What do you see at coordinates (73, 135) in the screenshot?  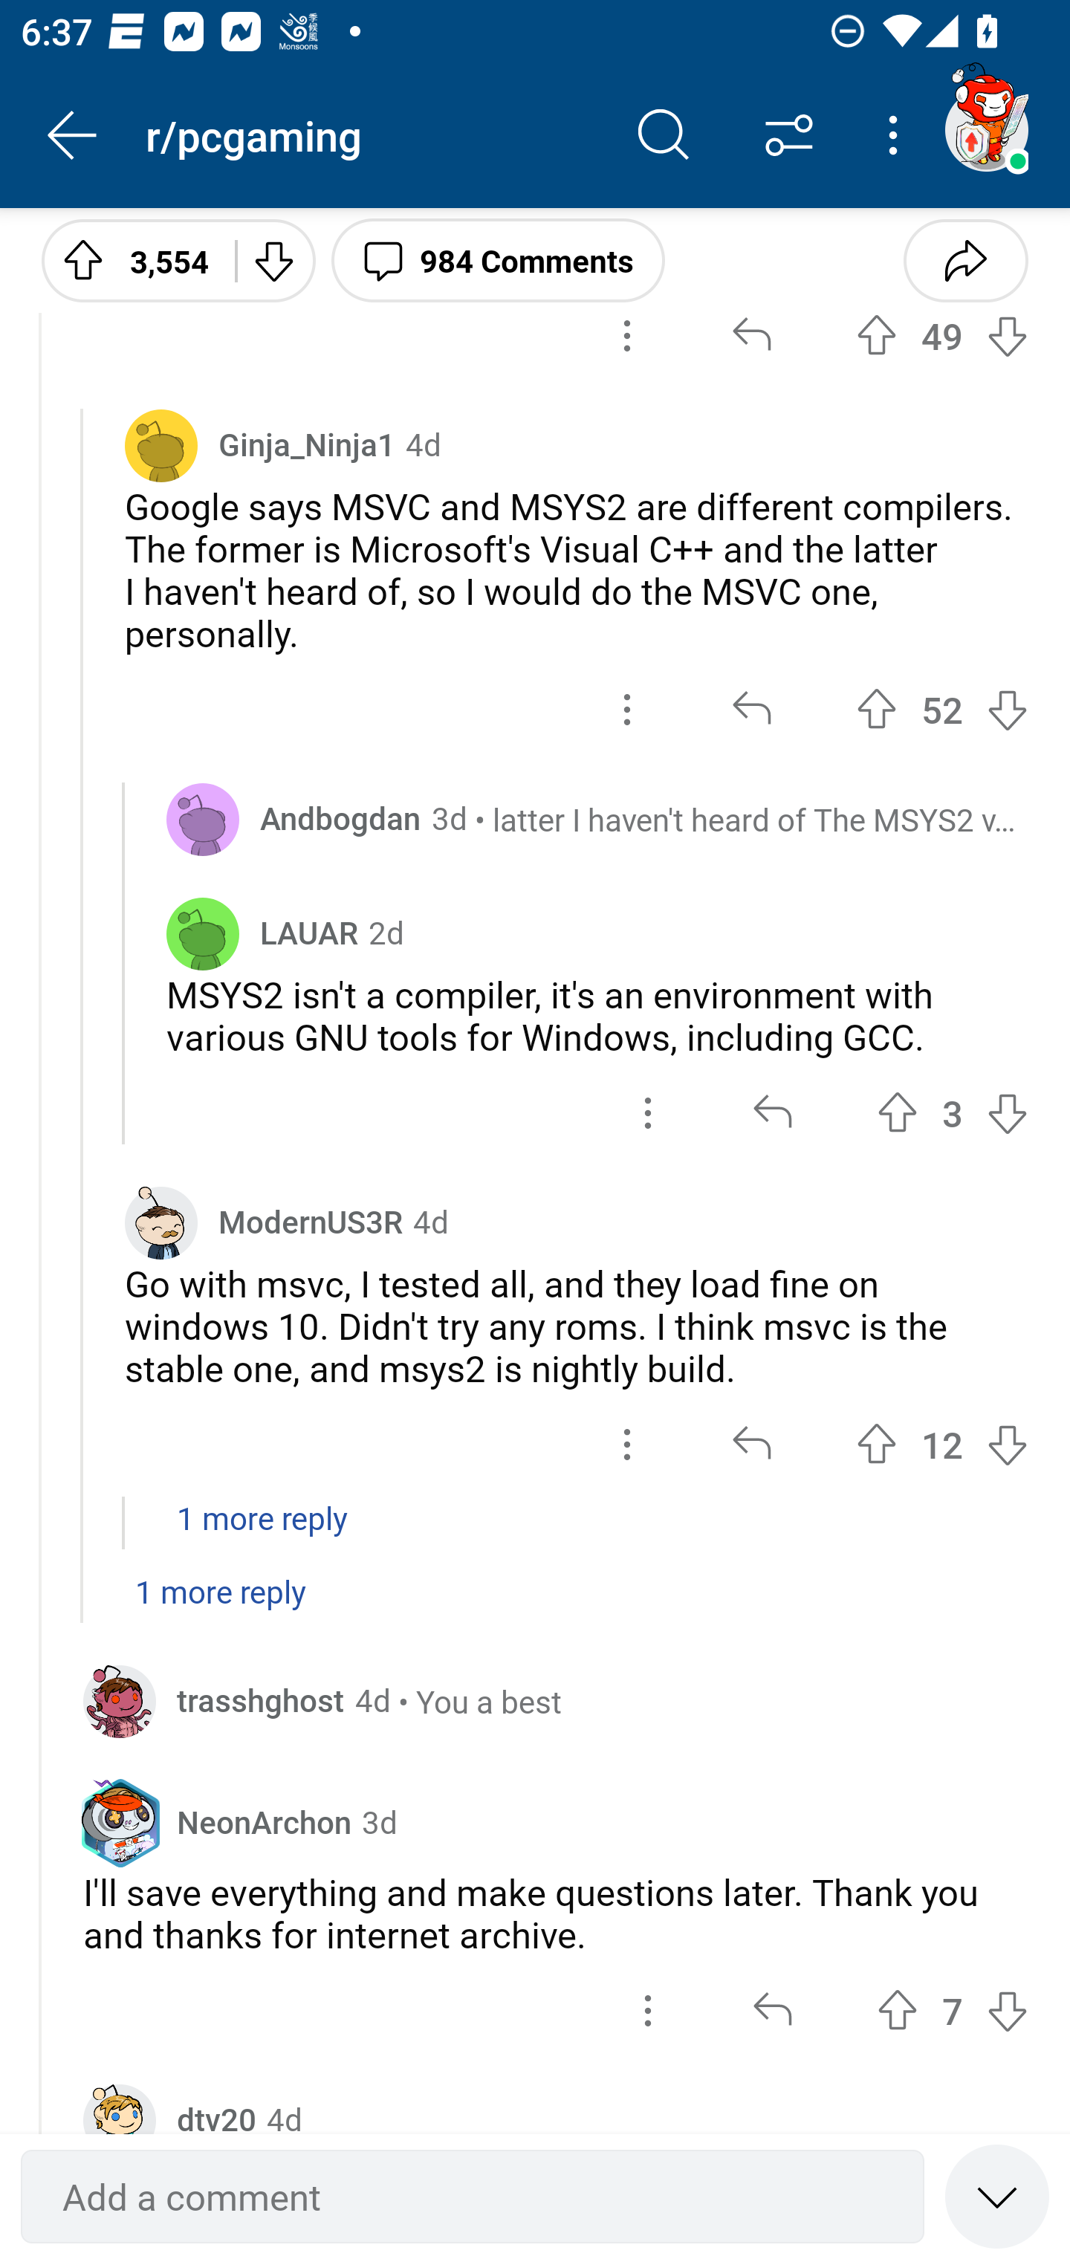 I see `Back` at bounding box center [73, 135].